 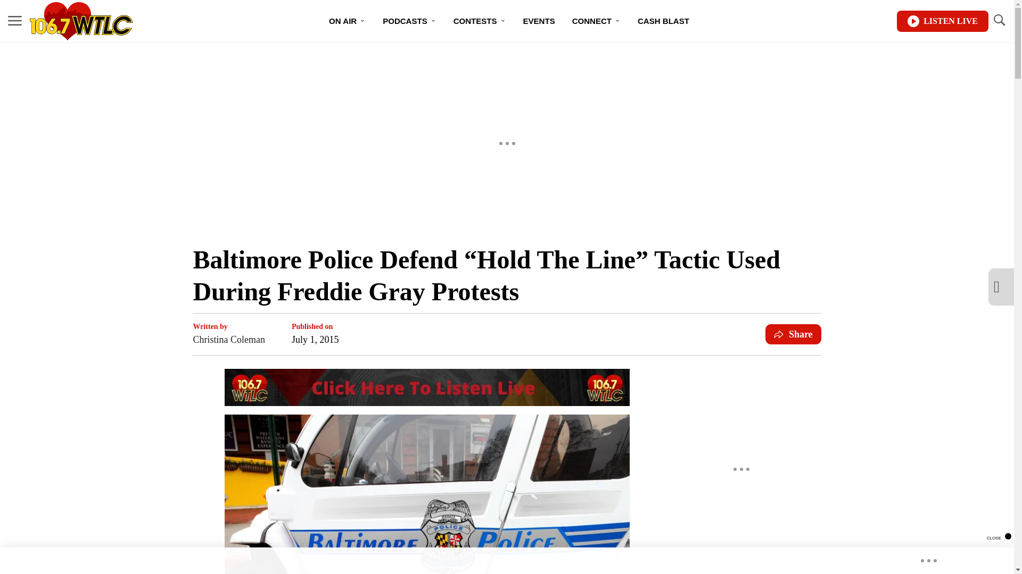 I want to click on PODCASTS, so click(x=409, y=21).